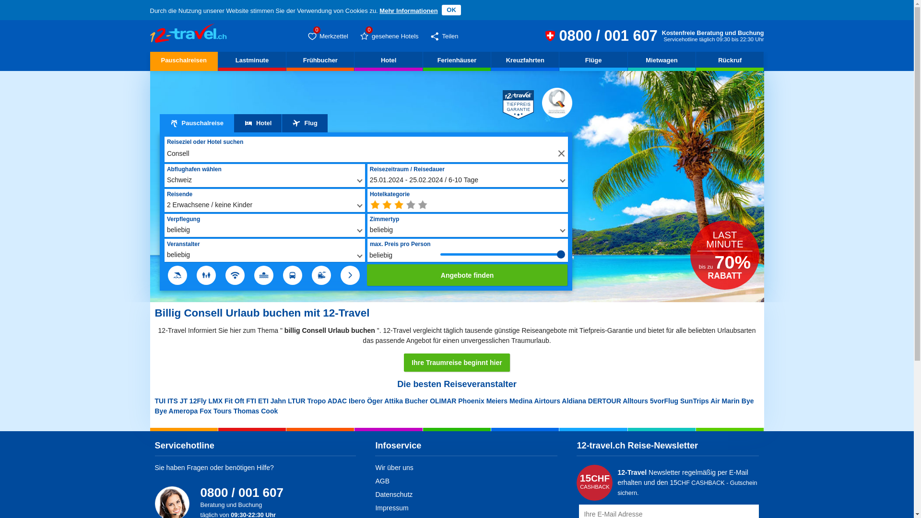 The width and height of the screenshot is (921, 518). I want to click on AGB, so click(382, 481).